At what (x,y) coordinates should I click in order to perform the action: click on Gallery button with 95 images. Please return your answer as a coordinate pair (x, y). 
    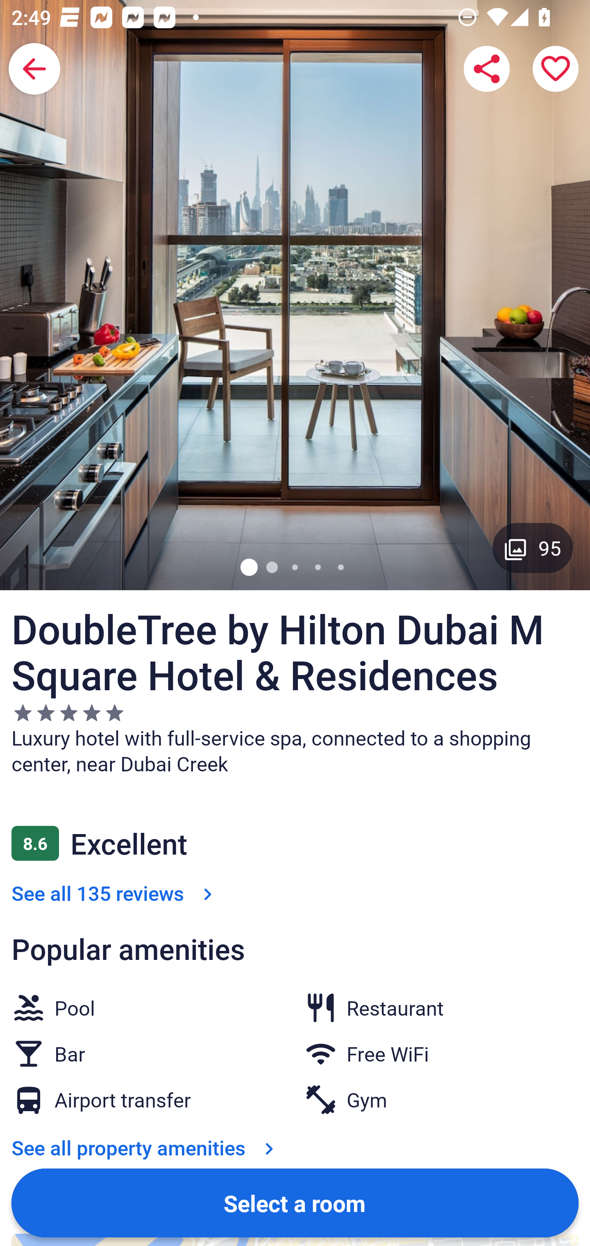
    Looking at the image, I should click on (533, 548).